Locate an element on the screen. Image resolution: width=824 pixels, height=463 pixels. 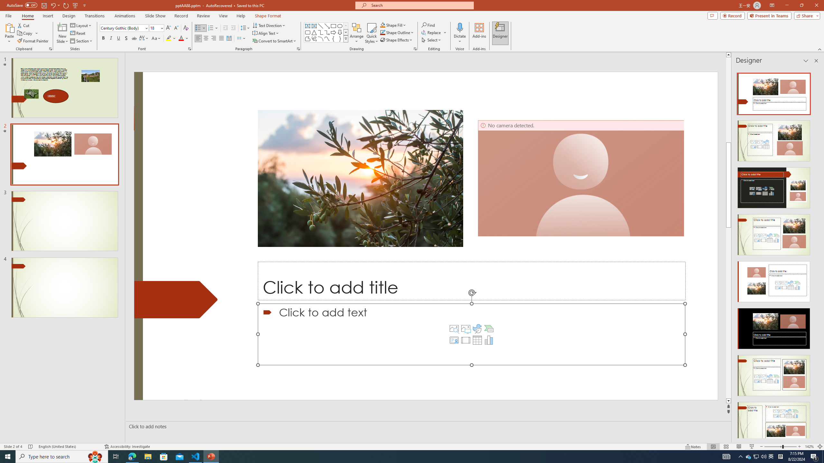
Align Text is located at coordinates (266, 33).